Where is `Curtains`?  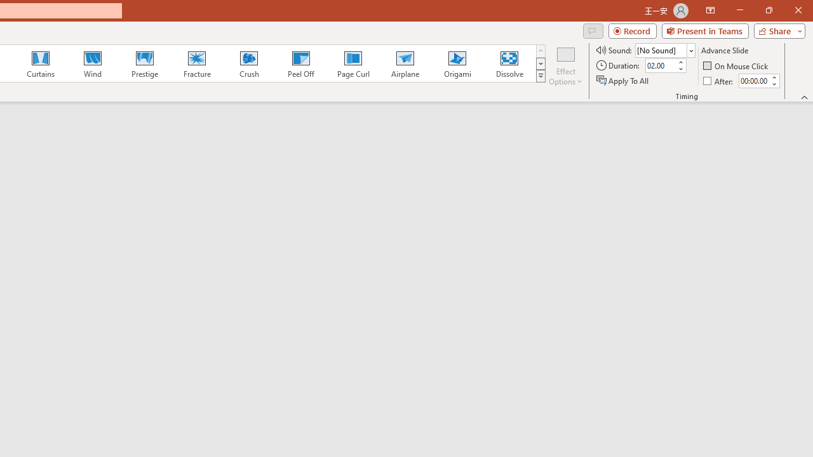
Curtains is located at coordinates (41, 63).